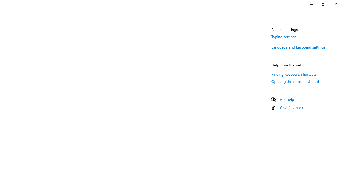 The image size is (342, 192). What do you see at coordinates (311, 4) in the screenshot?
I see `Minimize Settings` at bounding box center [311, 4].